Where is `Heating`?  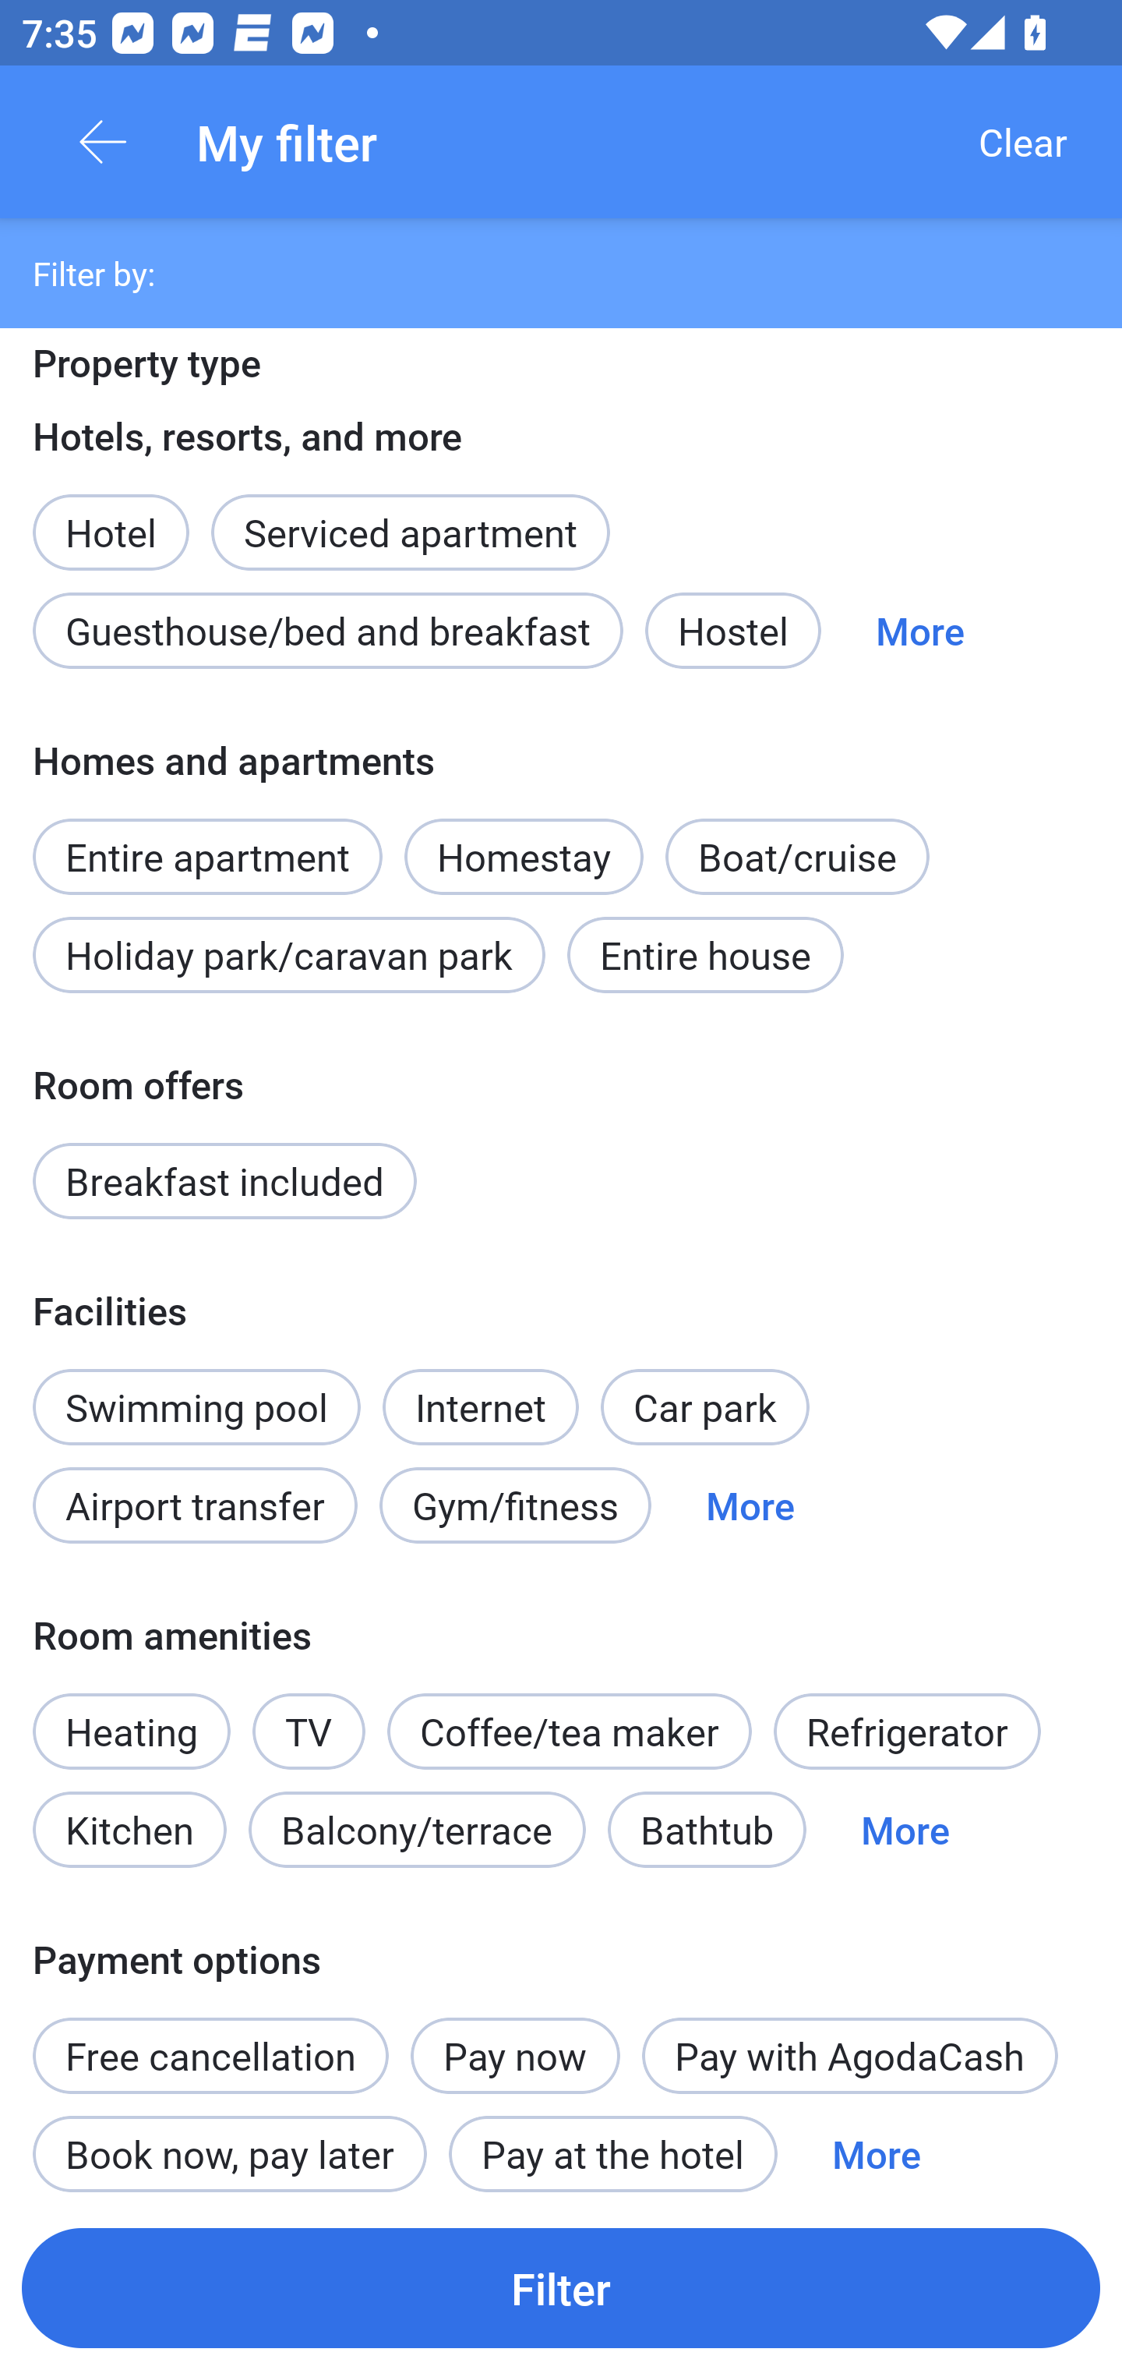 Heating is located at coordinates (131, 1731).